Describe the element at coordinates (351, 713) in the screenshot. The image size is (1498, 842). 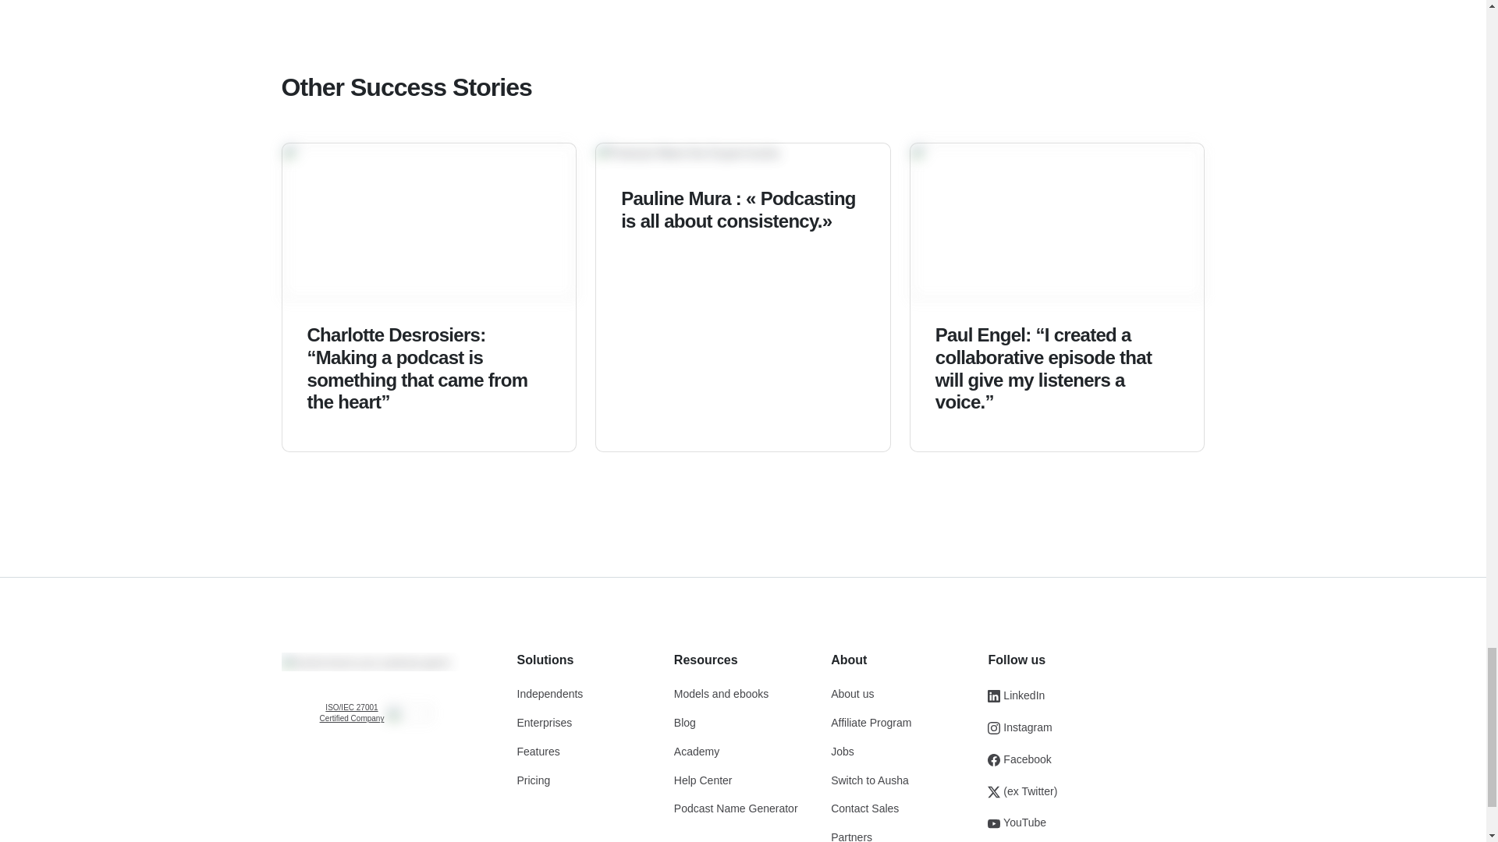
I see `Download PDF Certificate` at that location.